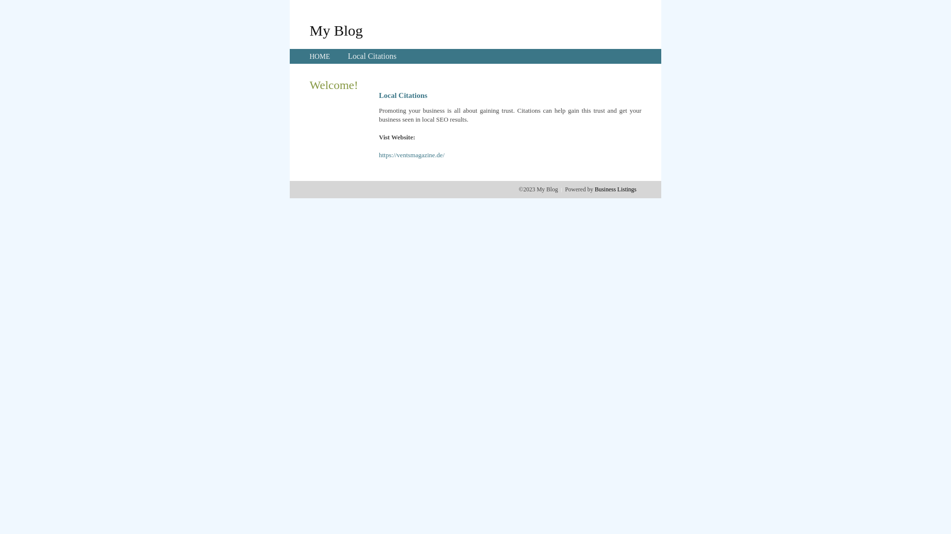  What do you see at coordinates (616, 189) in the screenshot?
I see `Business Listings` at bounding box center [616, 189].